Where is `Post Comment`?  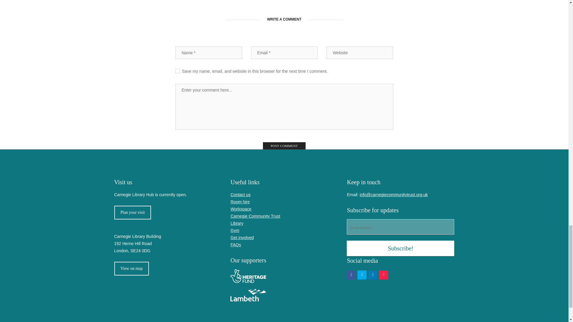 Post Comment is located at coordinates (284, 146).